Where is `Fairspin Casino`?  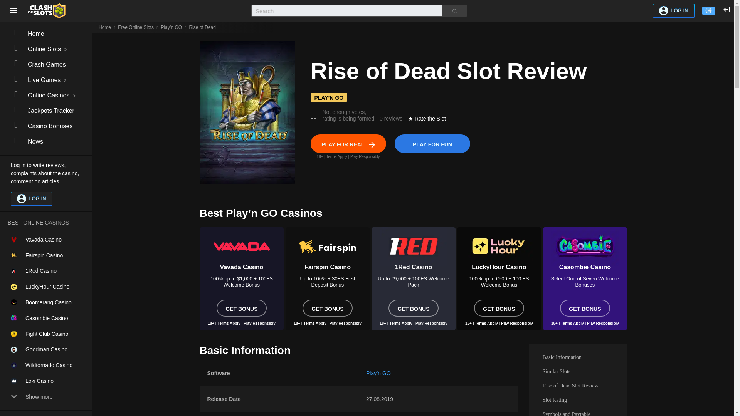 Fairspin Casino is located at coordinates (327, 250).